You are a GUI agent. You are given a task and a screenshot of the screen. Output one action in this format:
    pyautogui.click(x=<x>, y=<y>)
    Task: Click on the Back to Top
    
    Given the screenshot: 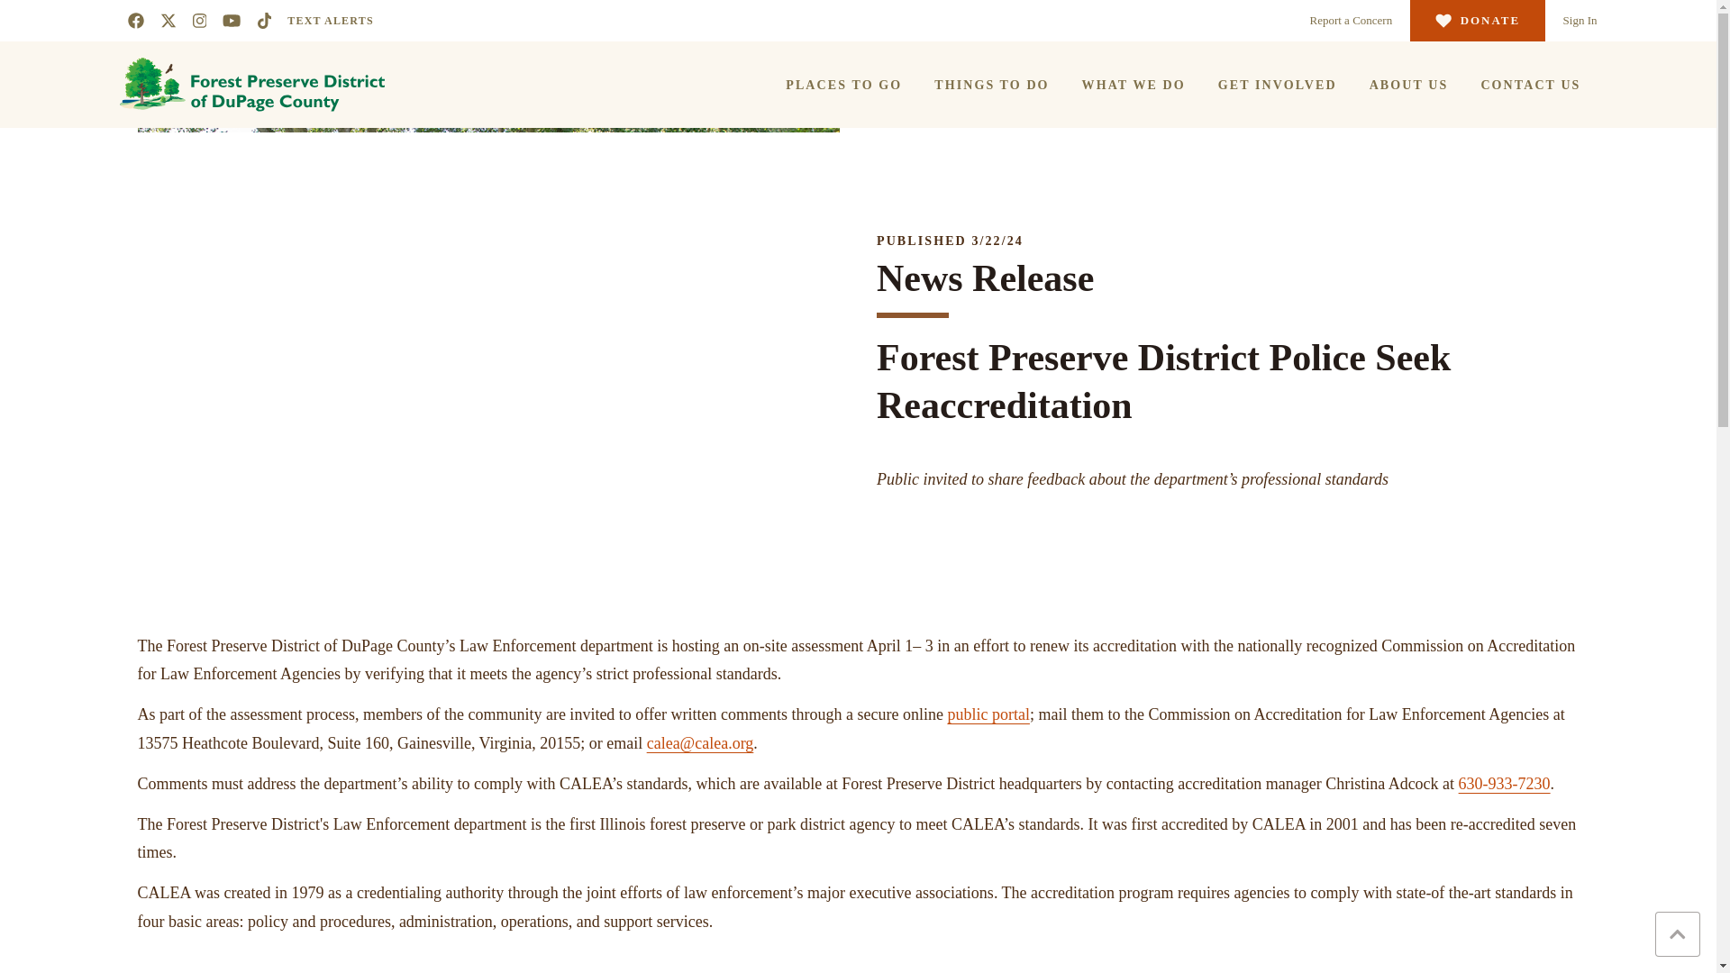 What is the action you would take?
    pyautogui.click(x=1678, y=933)
    